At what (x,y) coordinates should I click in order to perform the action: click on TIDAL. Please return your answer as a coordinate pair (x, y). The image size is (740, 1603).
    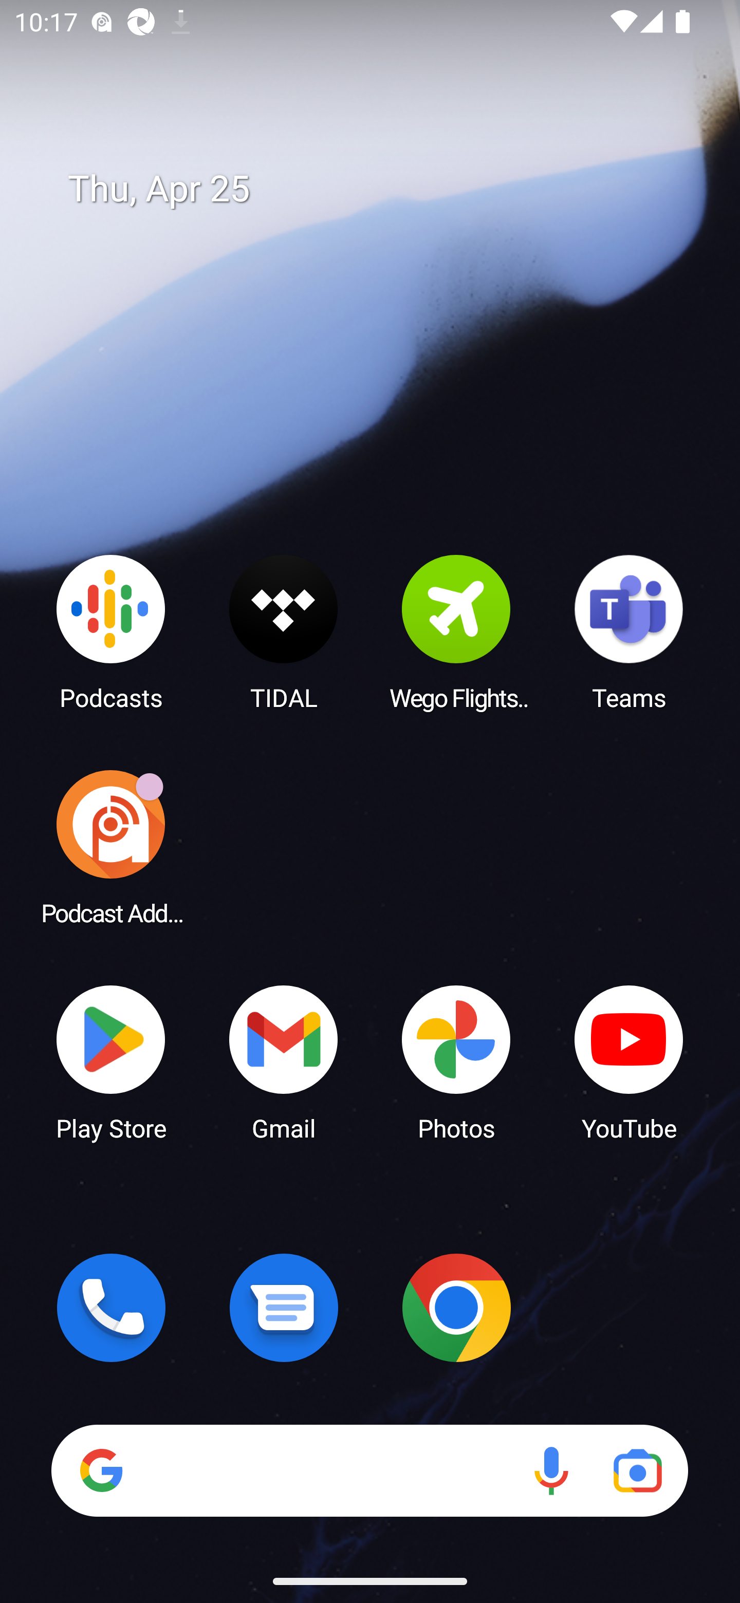
    Looking at the image, I should click on (284, 631).